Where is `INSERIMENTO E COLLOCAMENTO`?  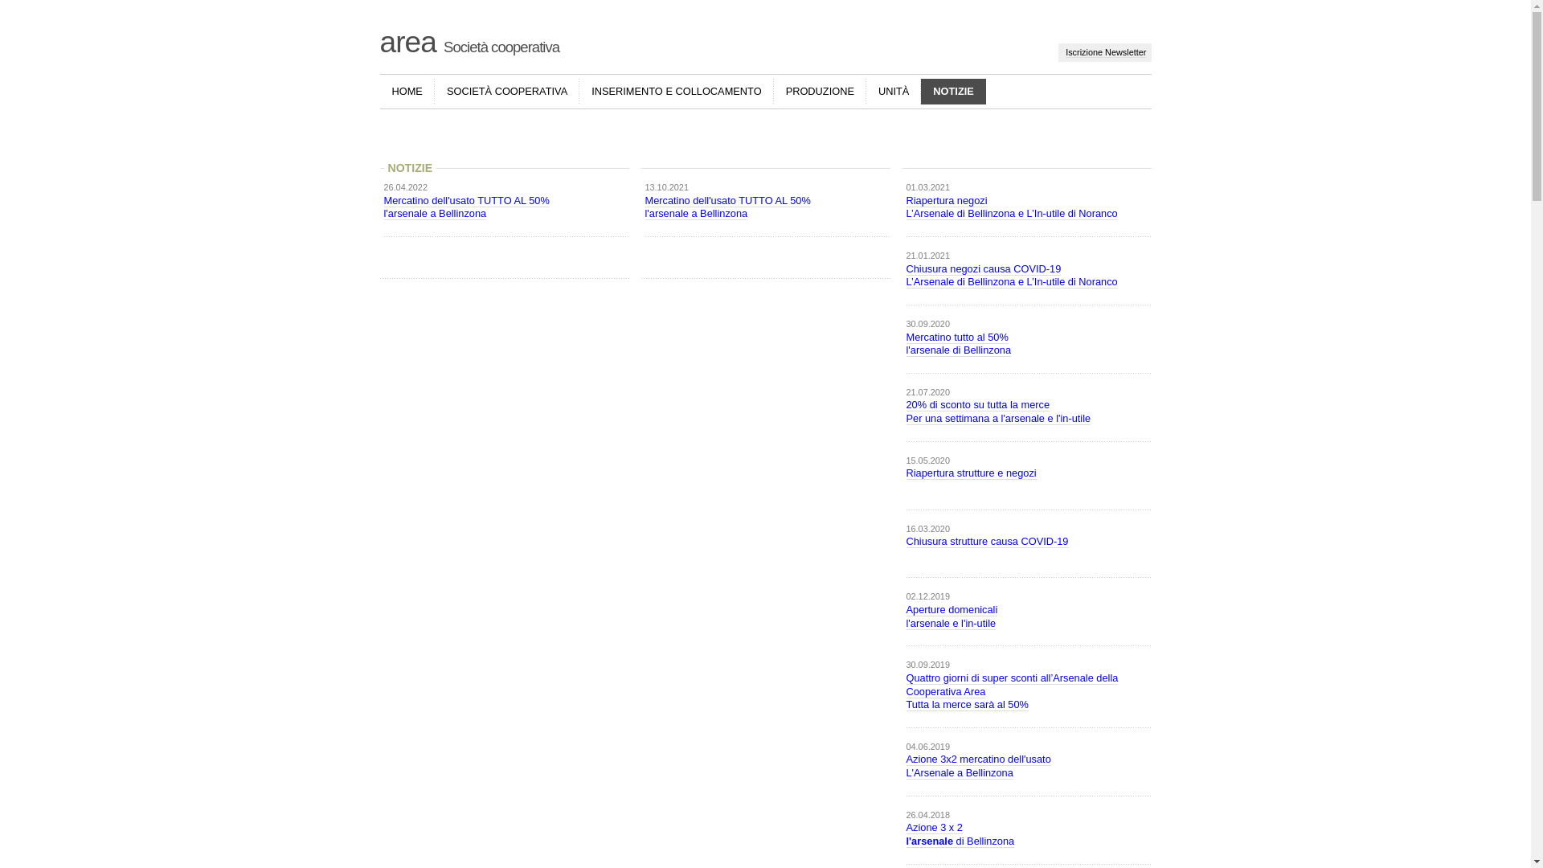
INSERIMENTO E COLLOCAMENTO is located at coordinates (677, 92).